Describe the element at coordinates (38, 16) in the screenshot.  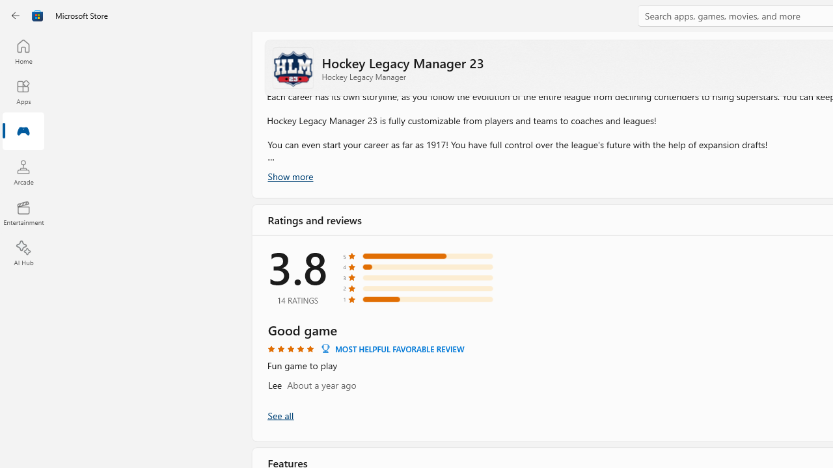
I see `Class: Image` at that location.